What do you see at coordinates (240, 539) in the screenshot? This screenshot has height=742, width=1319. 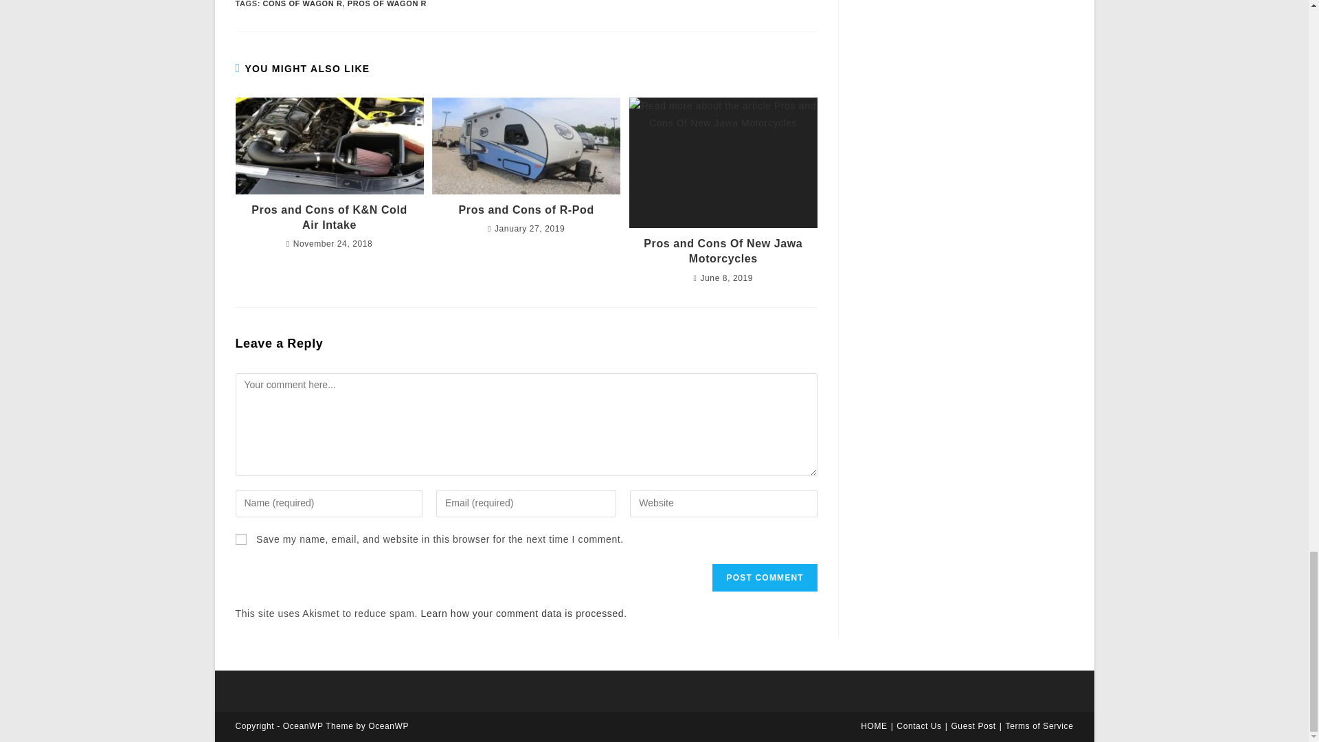 I see `yes` at bounding box center [240, 539].